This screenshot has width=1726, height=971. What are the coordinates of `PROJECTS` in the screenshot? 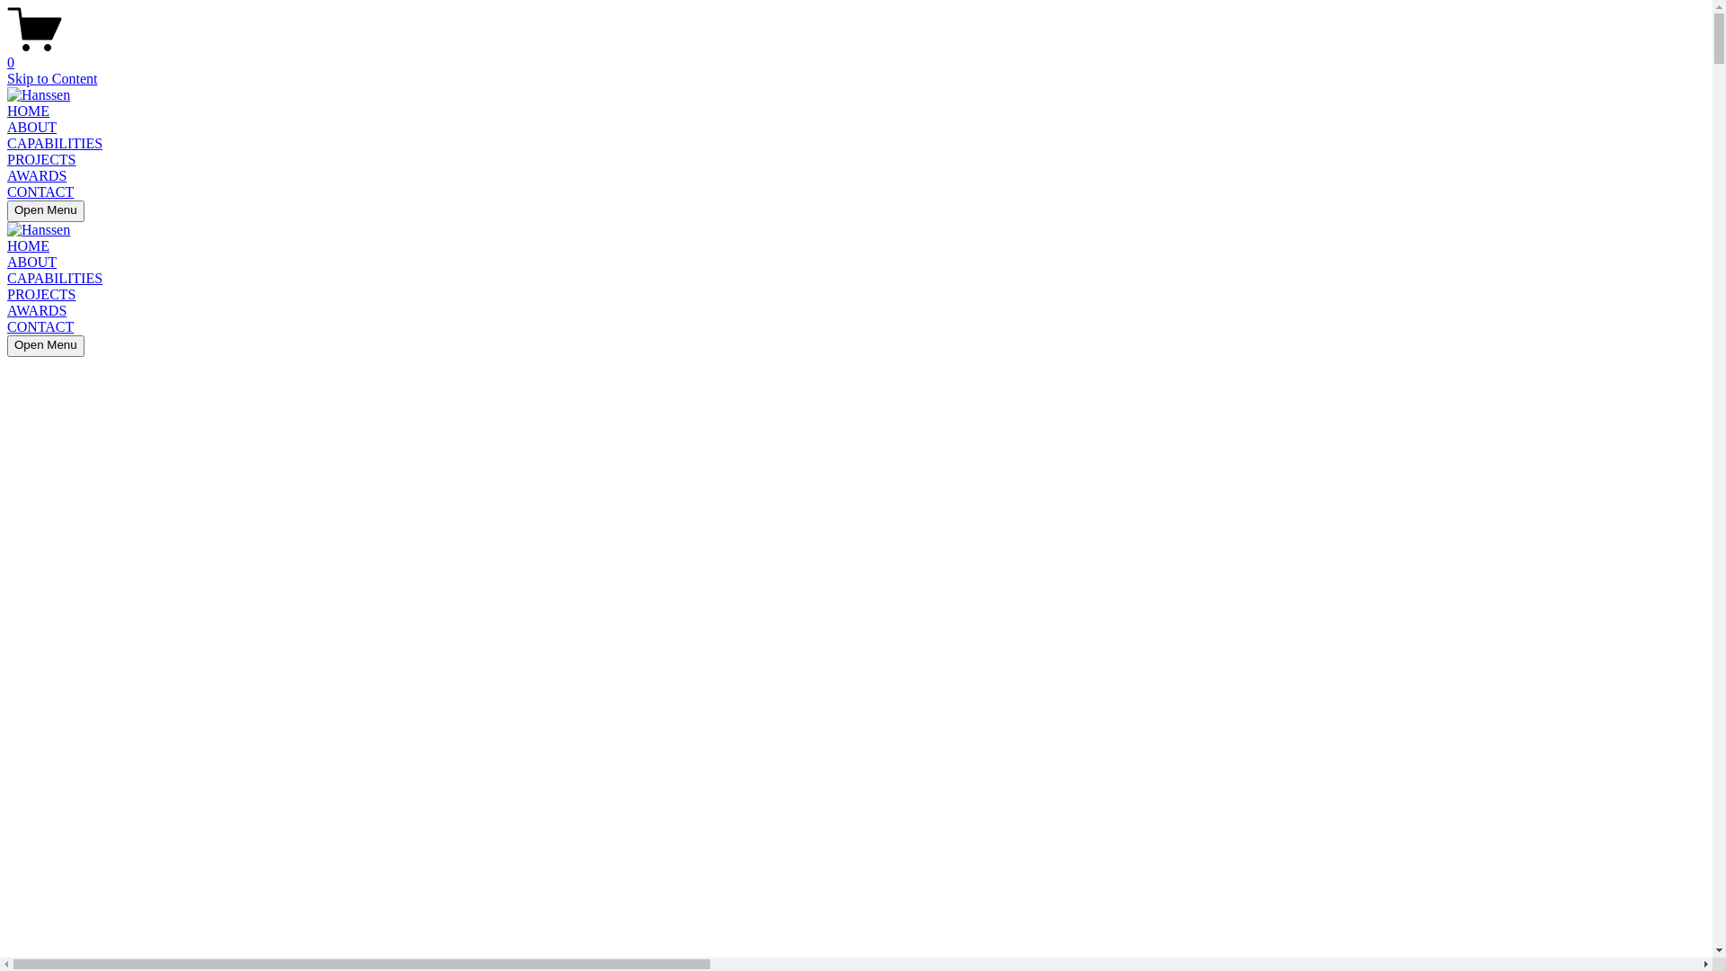 It's located at (41, 160).